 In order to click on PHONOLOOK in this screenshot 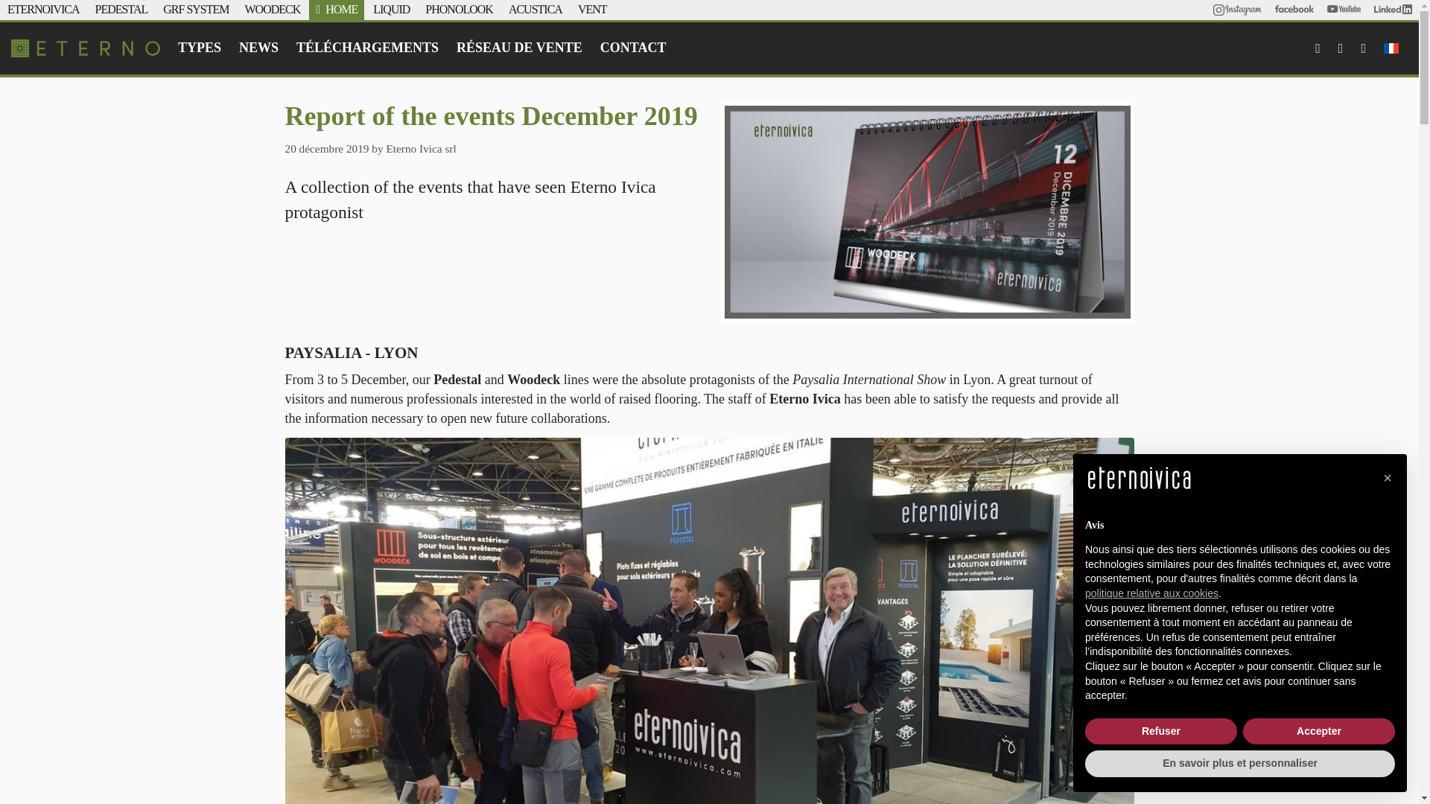, I will do `click(459, 9)`.